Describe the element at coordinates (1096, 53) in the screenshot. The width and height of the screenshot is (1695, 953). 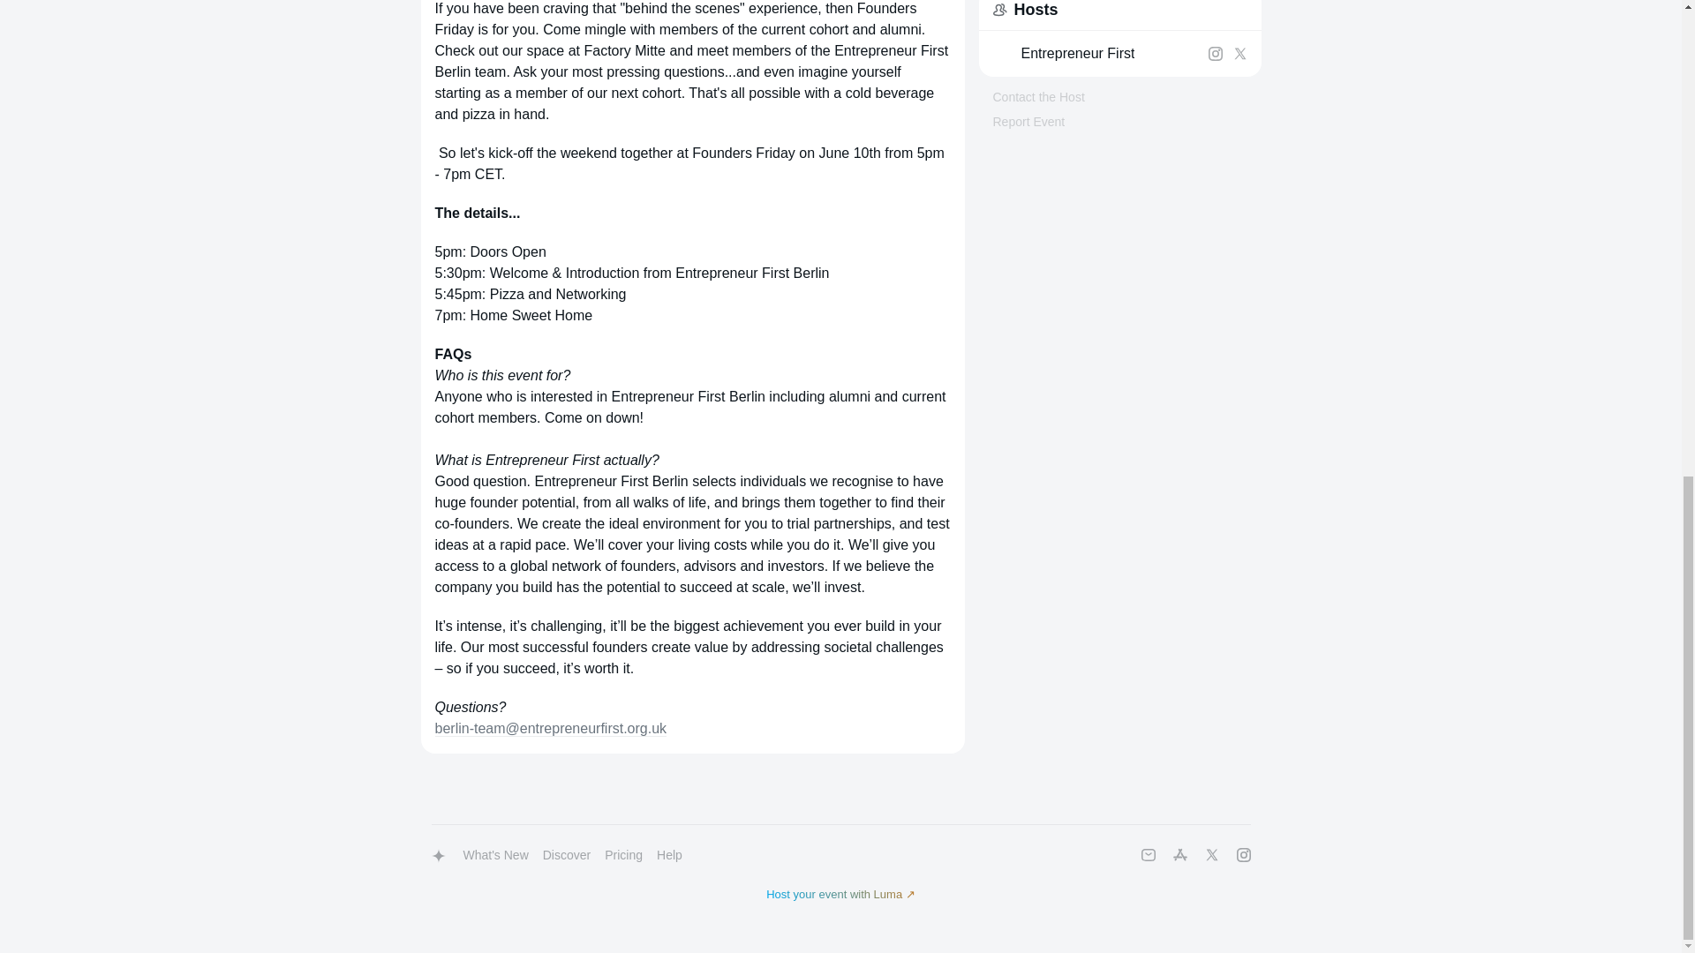
I see `Entrepreneur First` at that location.